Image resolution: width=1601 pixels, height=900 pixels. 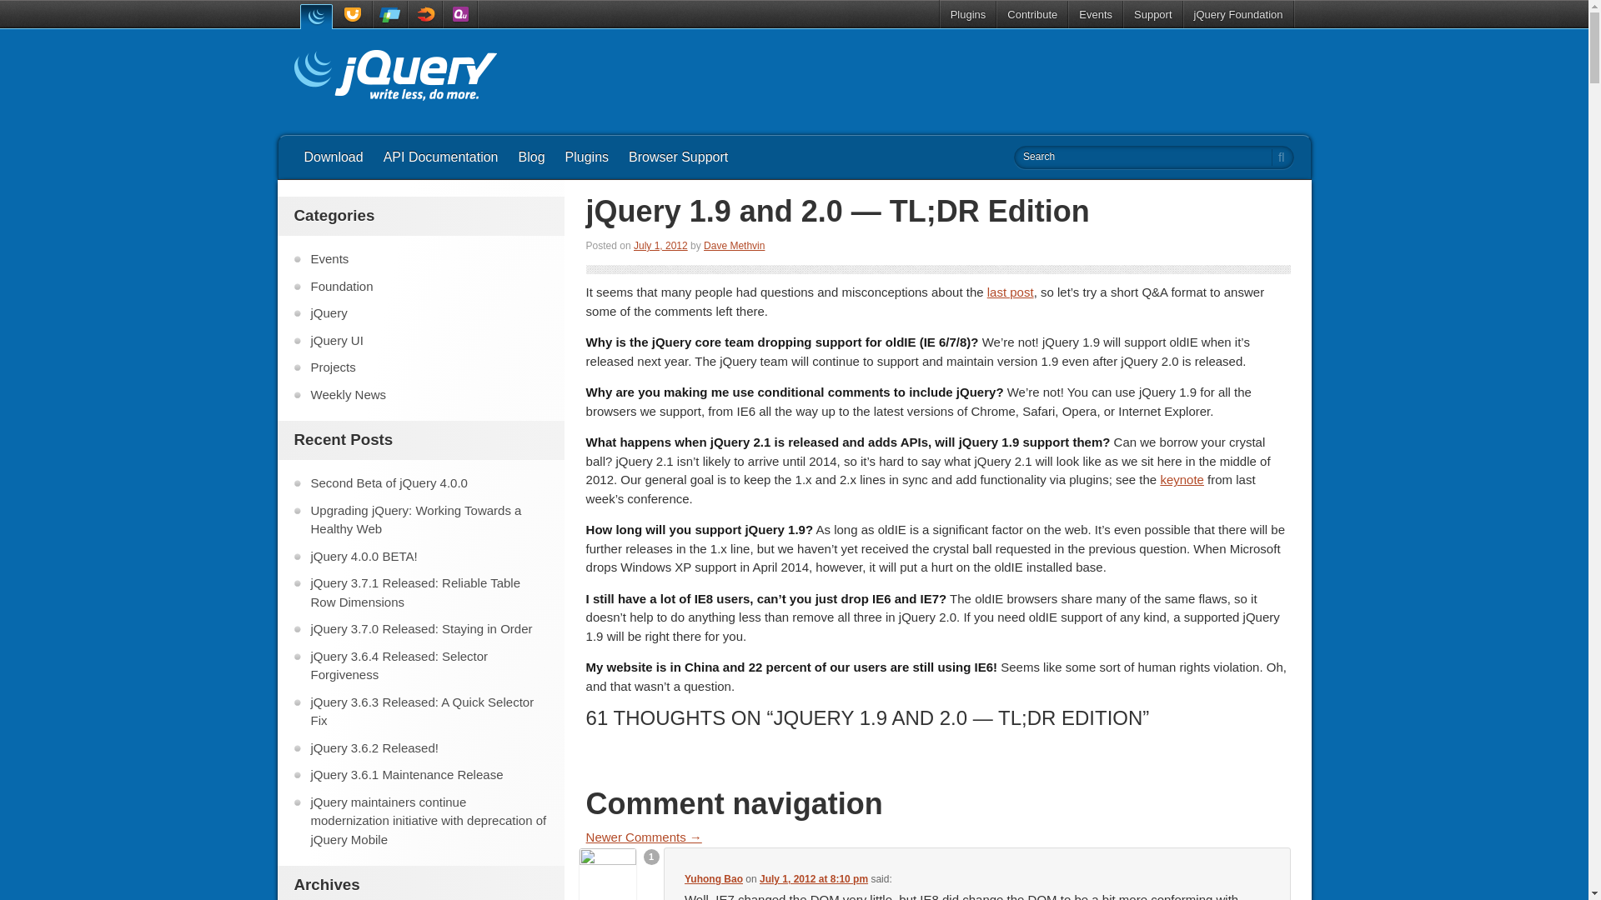 What do you see at coordinates (531, 157) in the screenshot?
I see `Blog` at bounding box center [531, 157].